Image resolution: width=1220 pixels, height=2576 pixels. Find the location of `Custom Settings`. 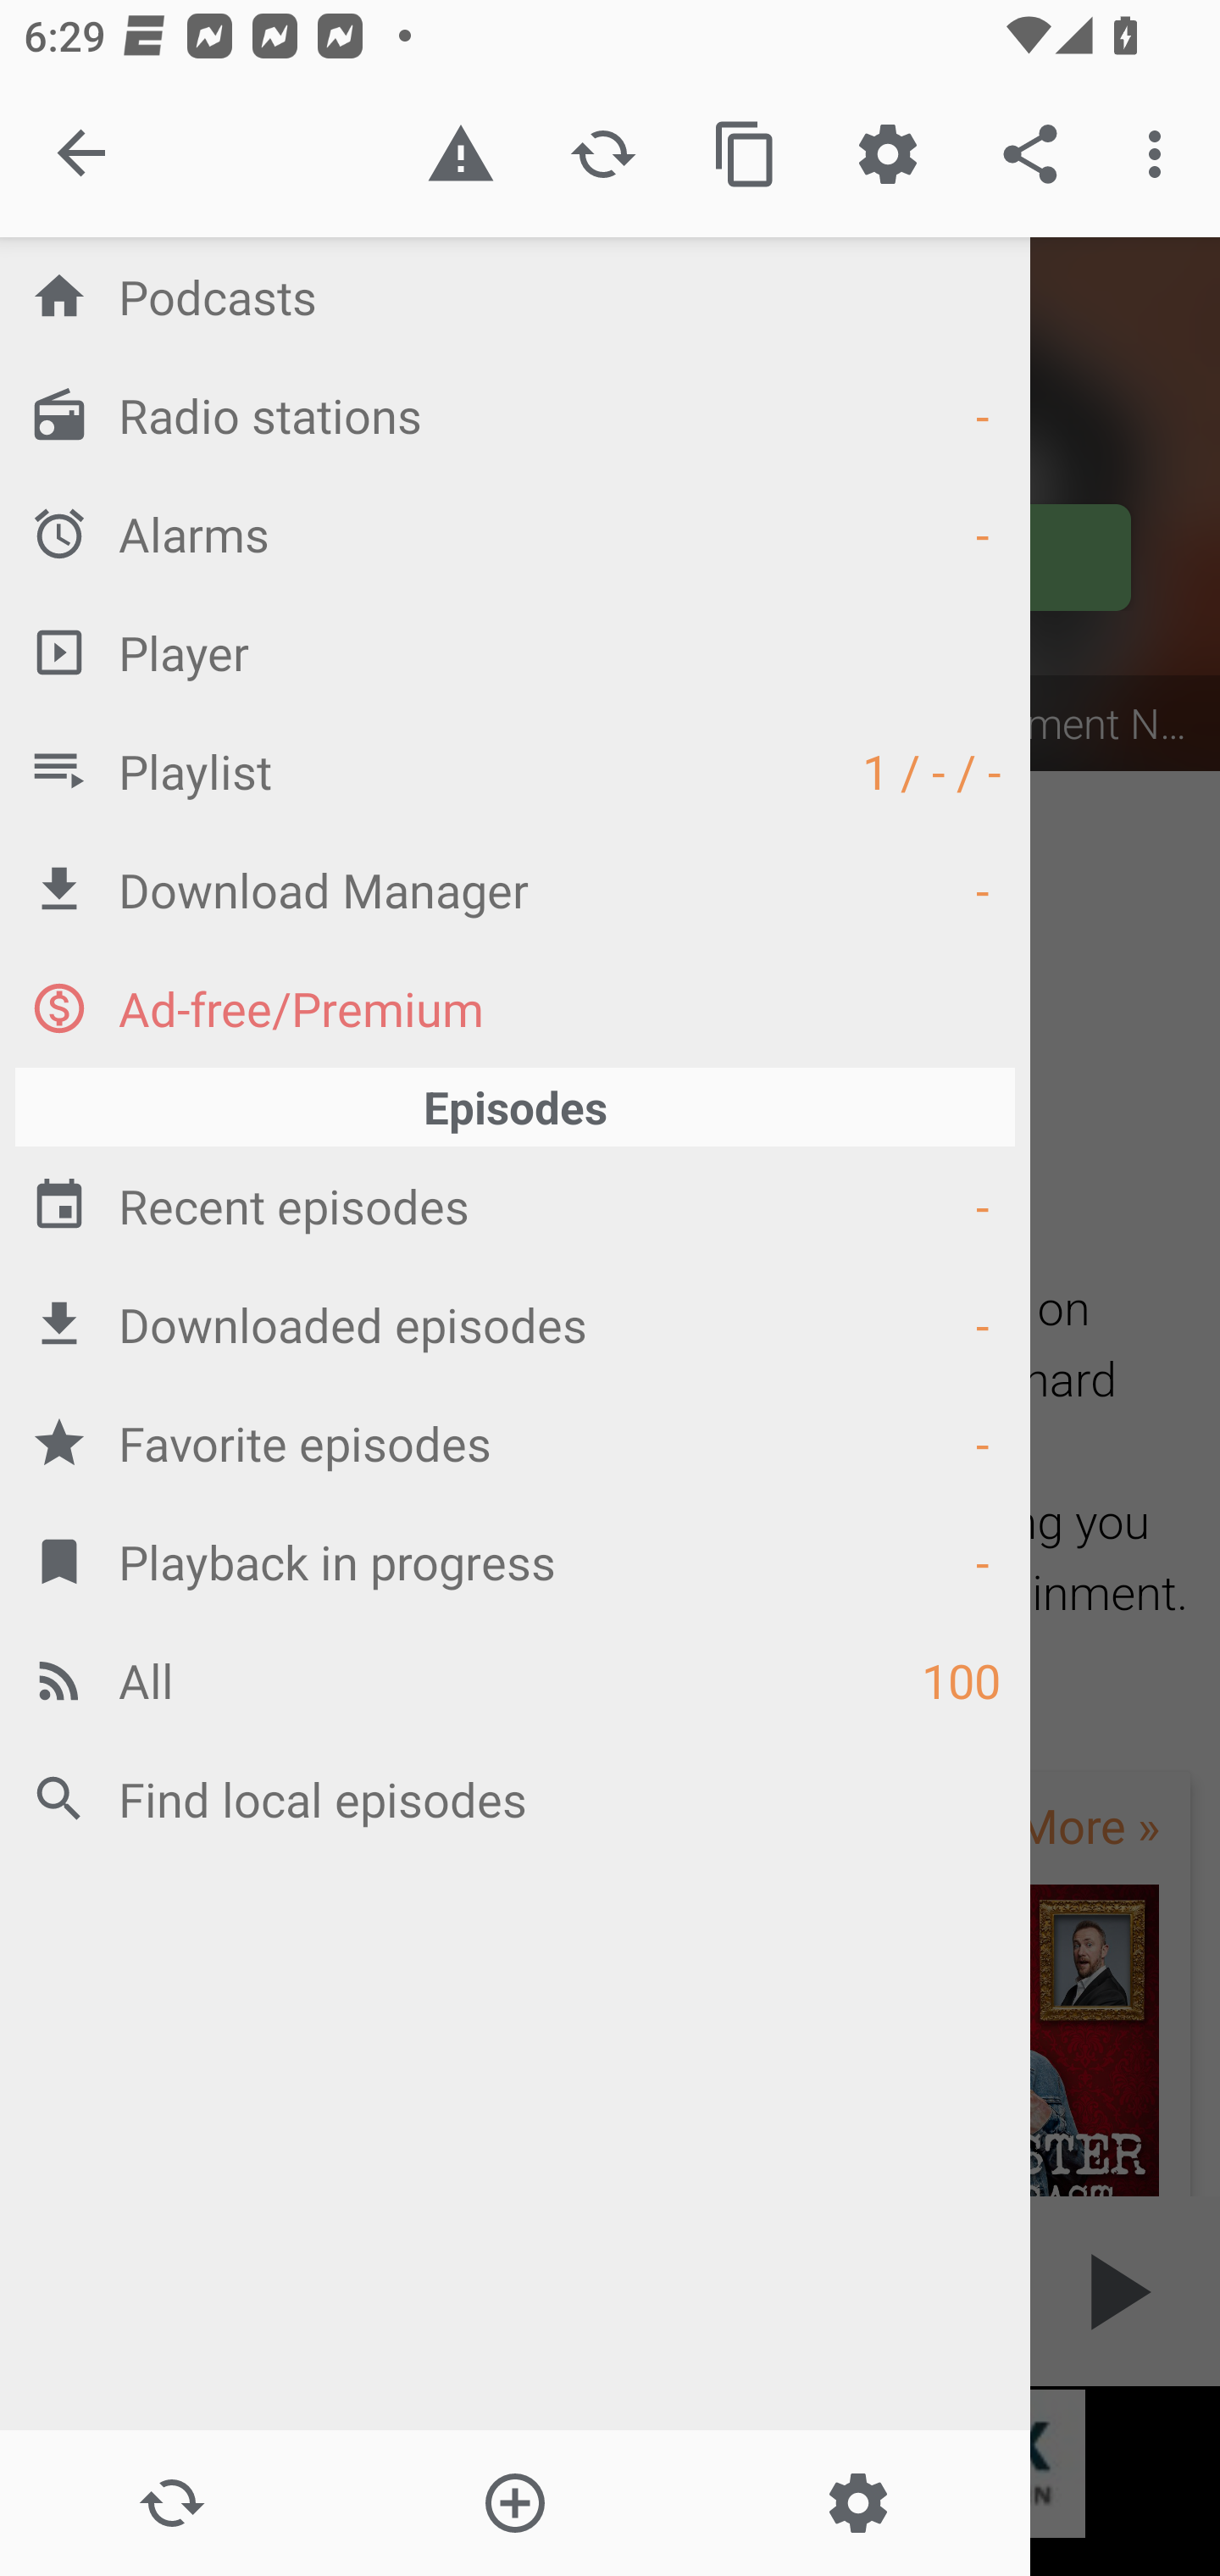

Custom Settings is located at coordinates (887, 154).